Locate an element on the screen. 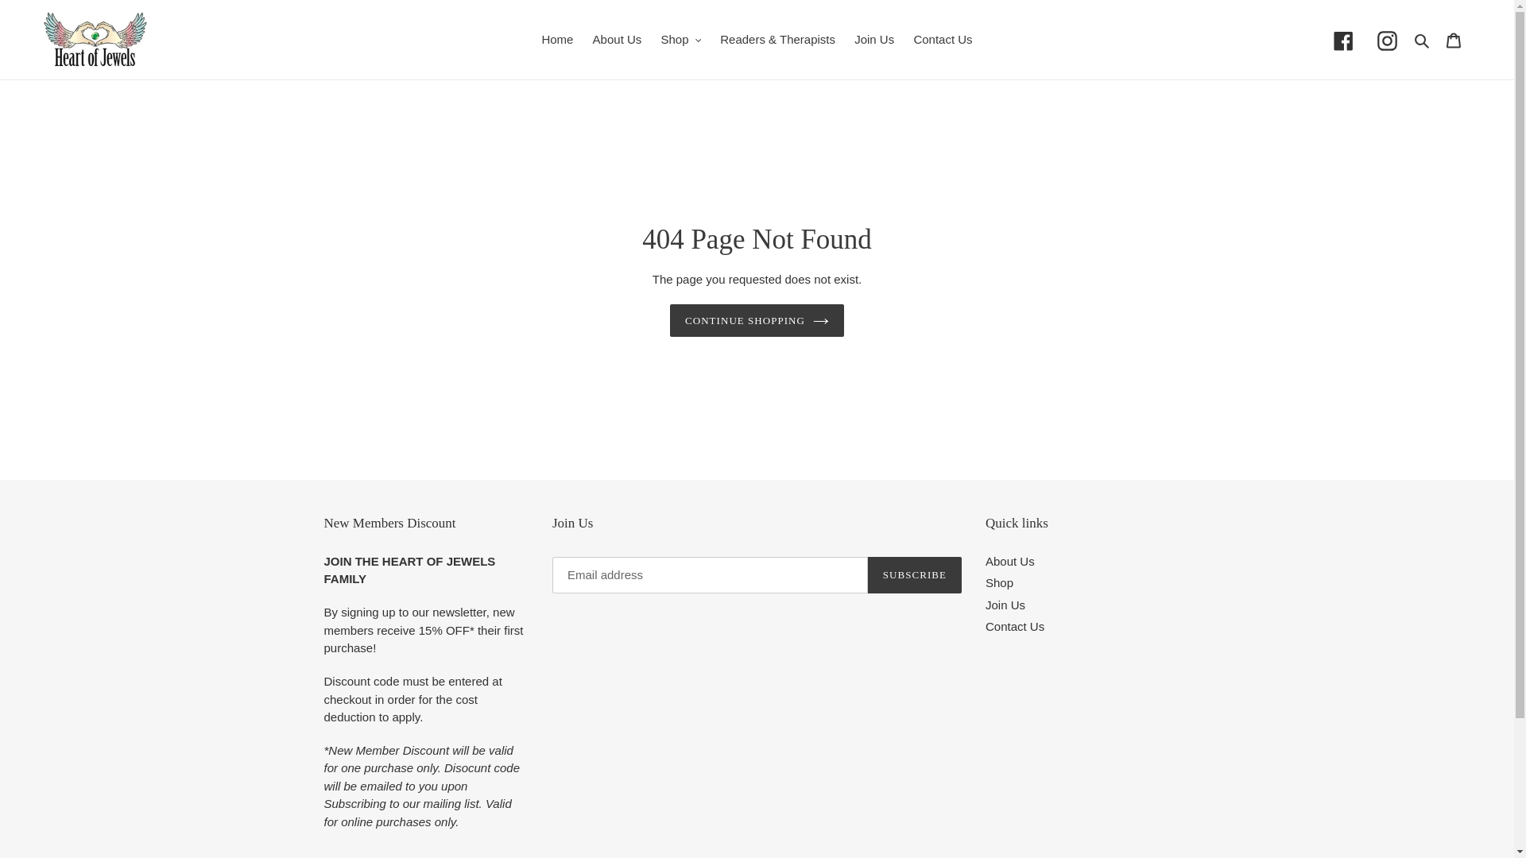 The image size is (1526, 858). SUBSCRIBE is located at coordinates (915, 575).